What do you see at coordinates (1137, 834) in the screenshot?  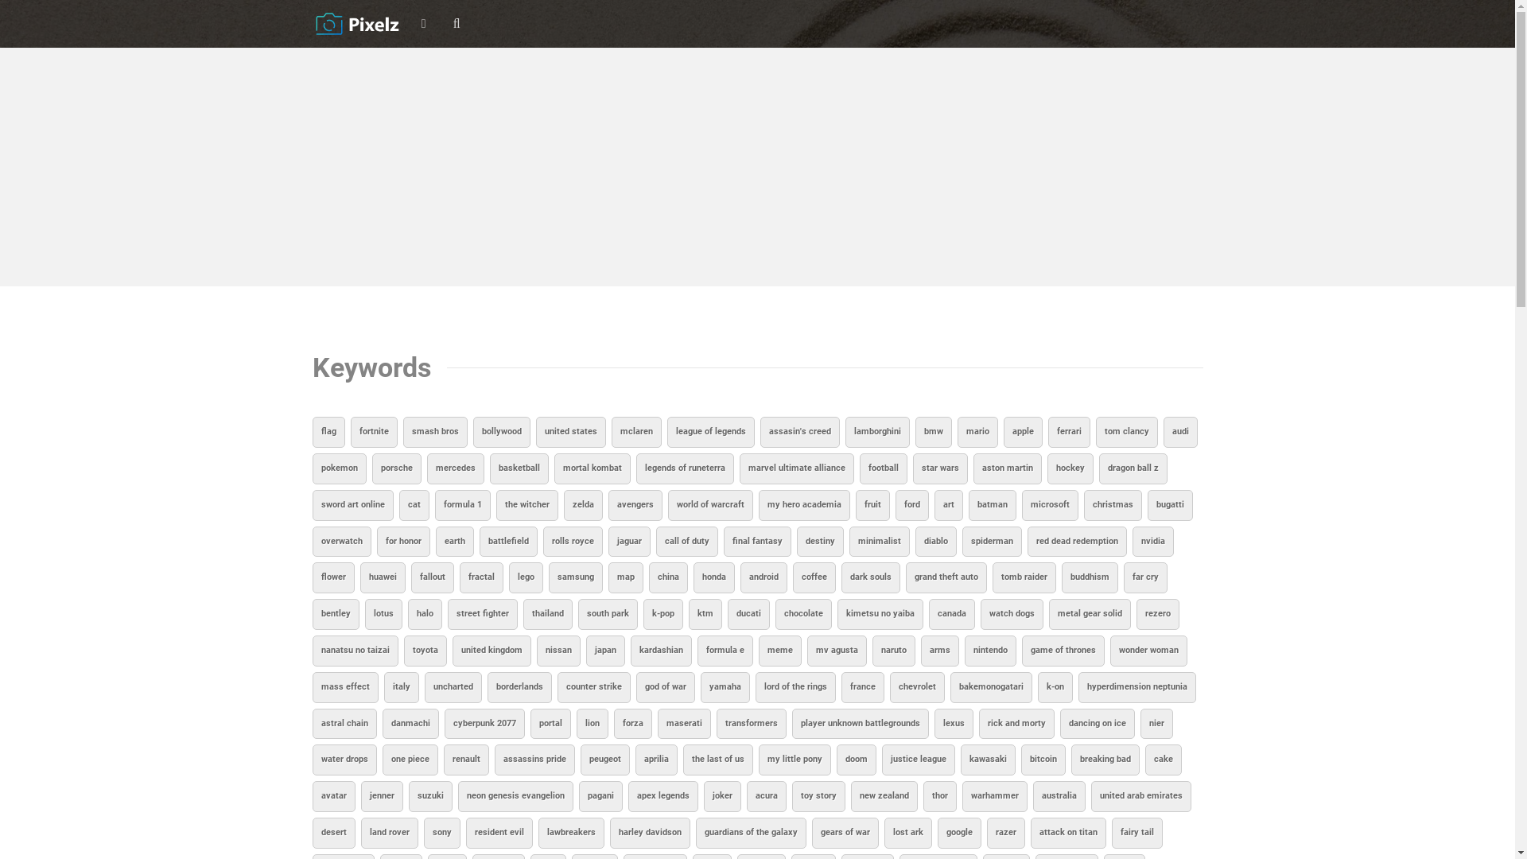 I see `fairy tail` at bounding box center [1137, 834].